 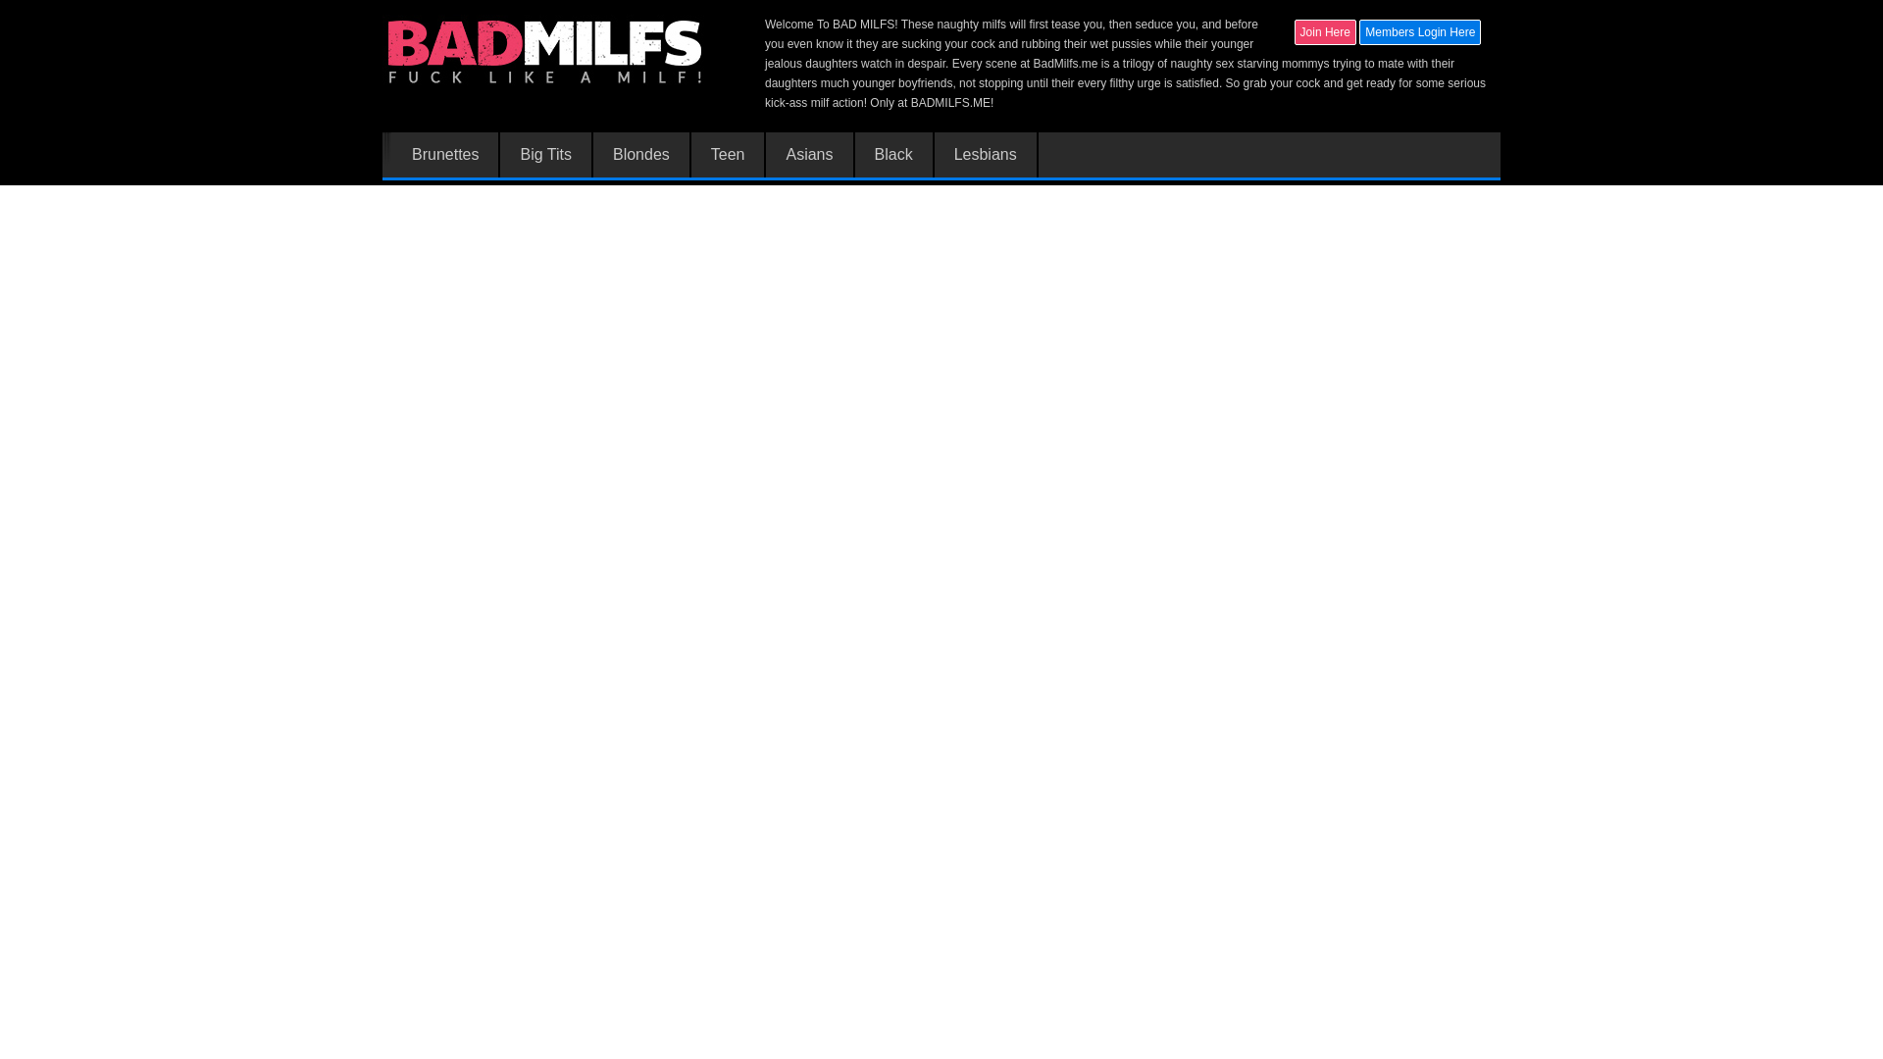 What do you see at coordinates (1325, 30) in the screenshot?
I see `Join Here` at bounding box center [1325, 30].